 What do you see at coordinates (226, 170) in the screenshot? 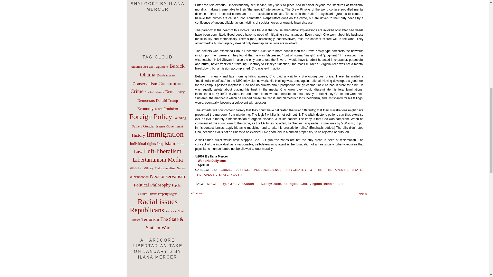
I see `CRIME` at bounding box center [226, 170].